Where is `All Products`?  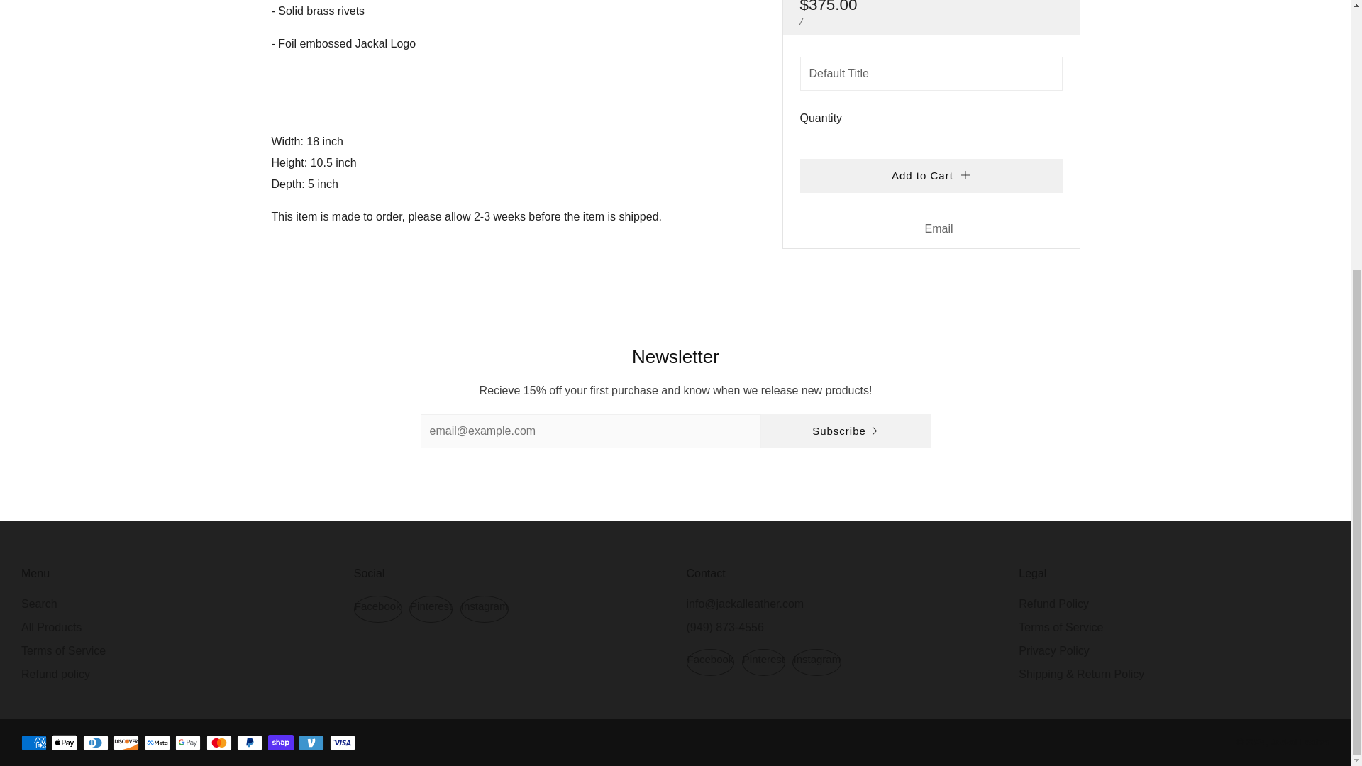
All Products is located at coordinates (51, 627).